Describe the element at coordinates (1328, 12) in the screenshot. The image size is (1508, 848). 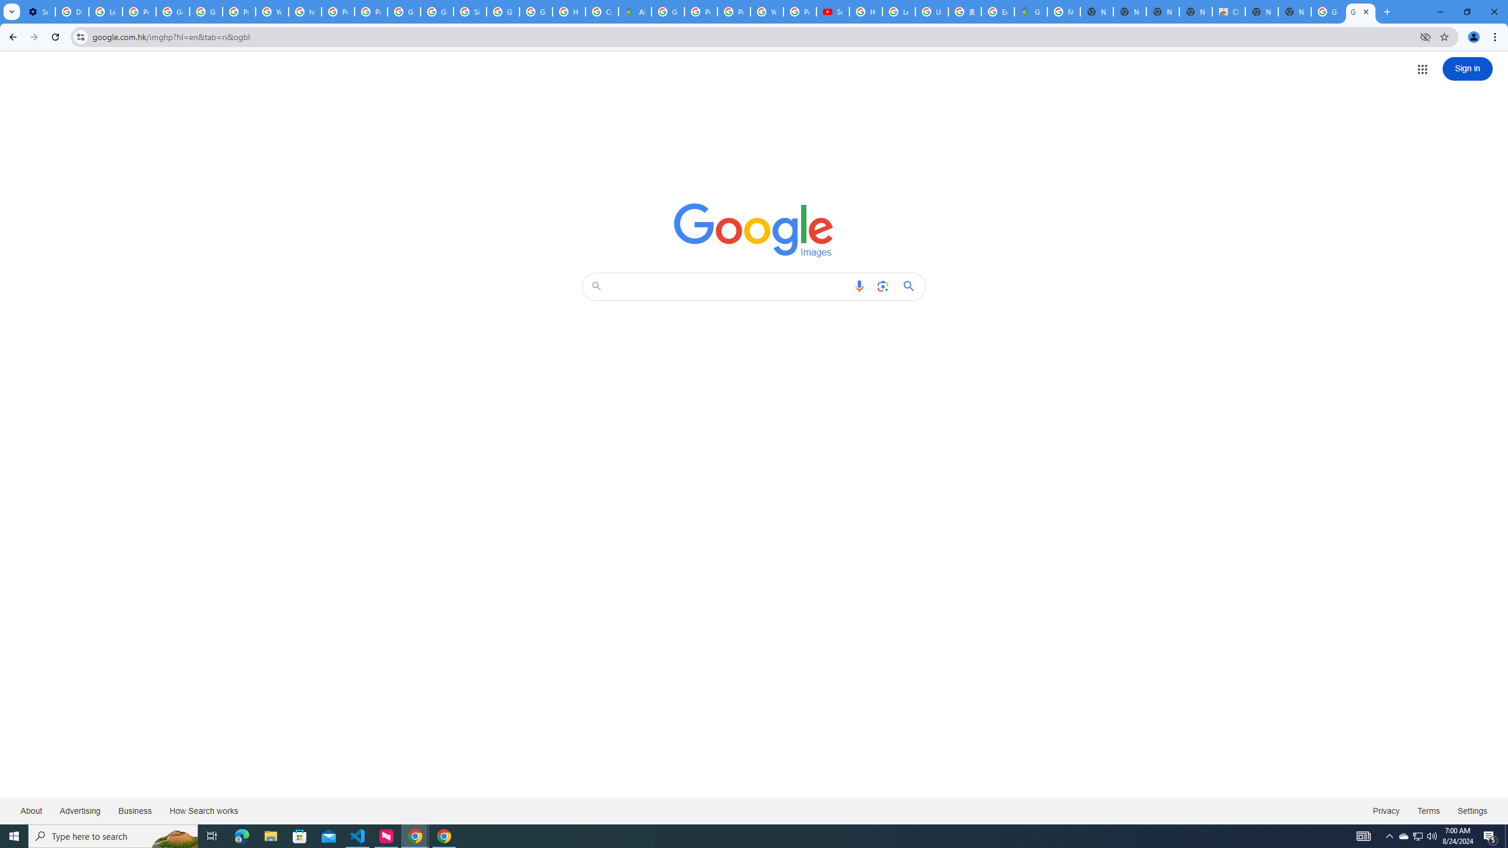
I see `Google Images` at that location.